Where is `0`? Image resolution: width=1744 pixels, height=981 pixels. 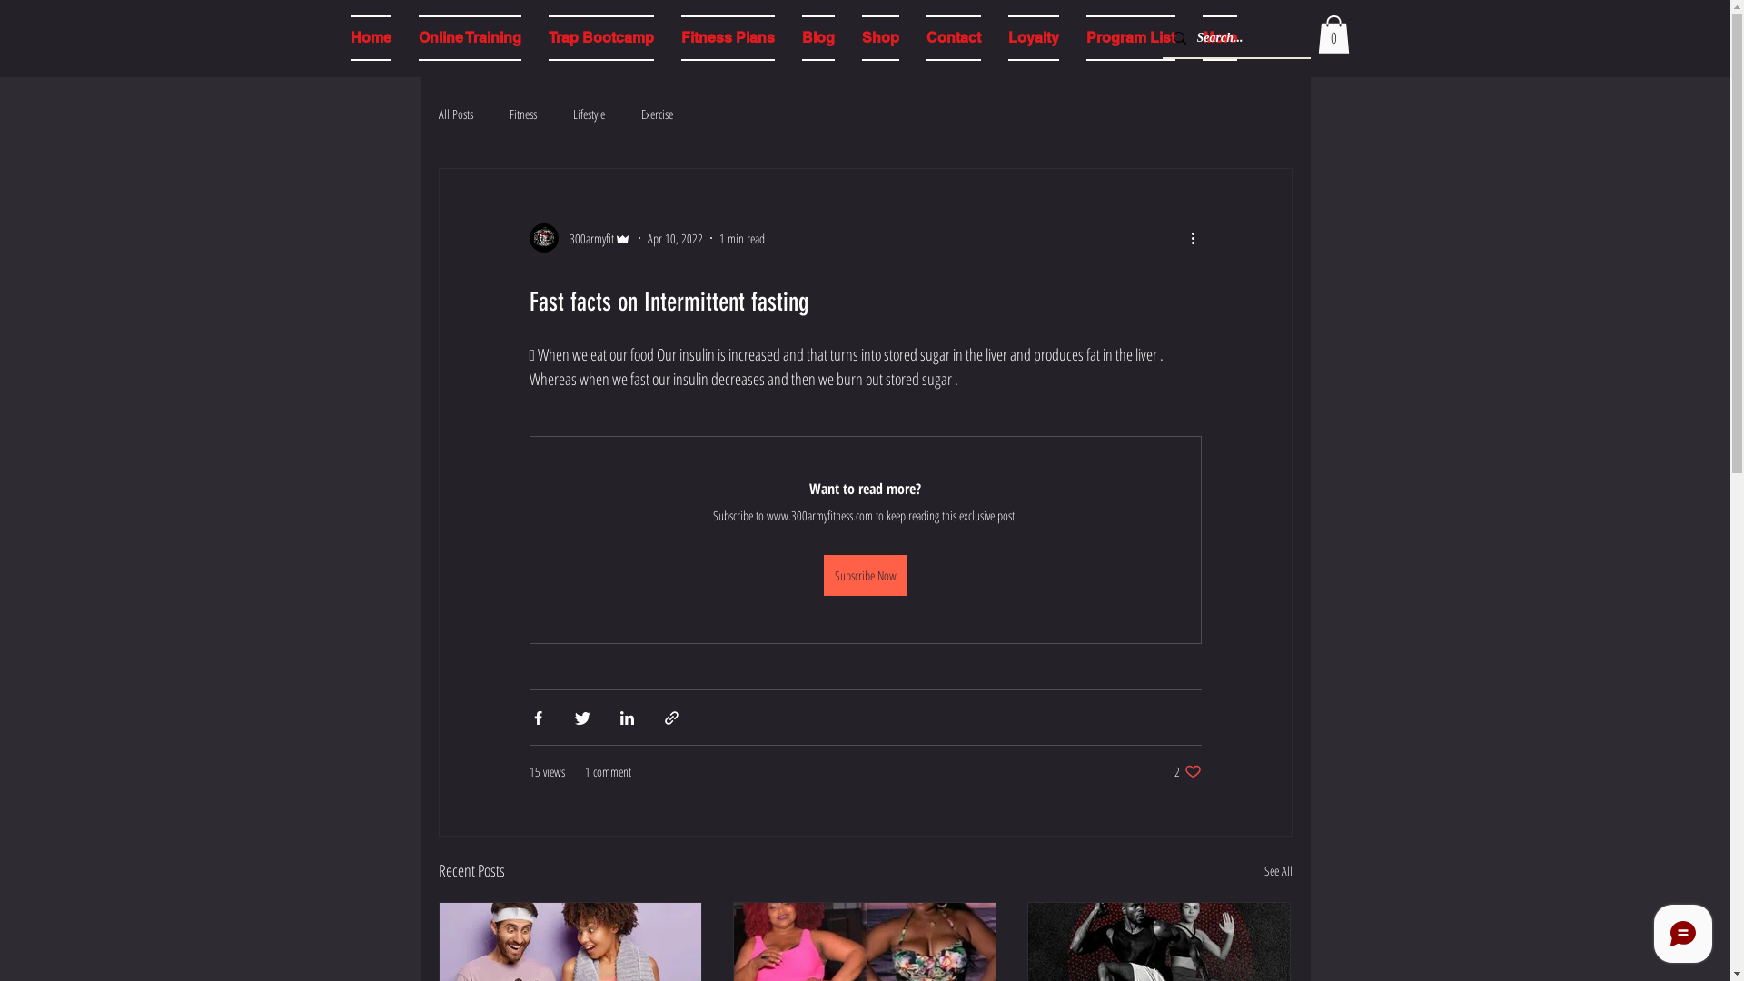
0 is located at coordinates (1333, 35).